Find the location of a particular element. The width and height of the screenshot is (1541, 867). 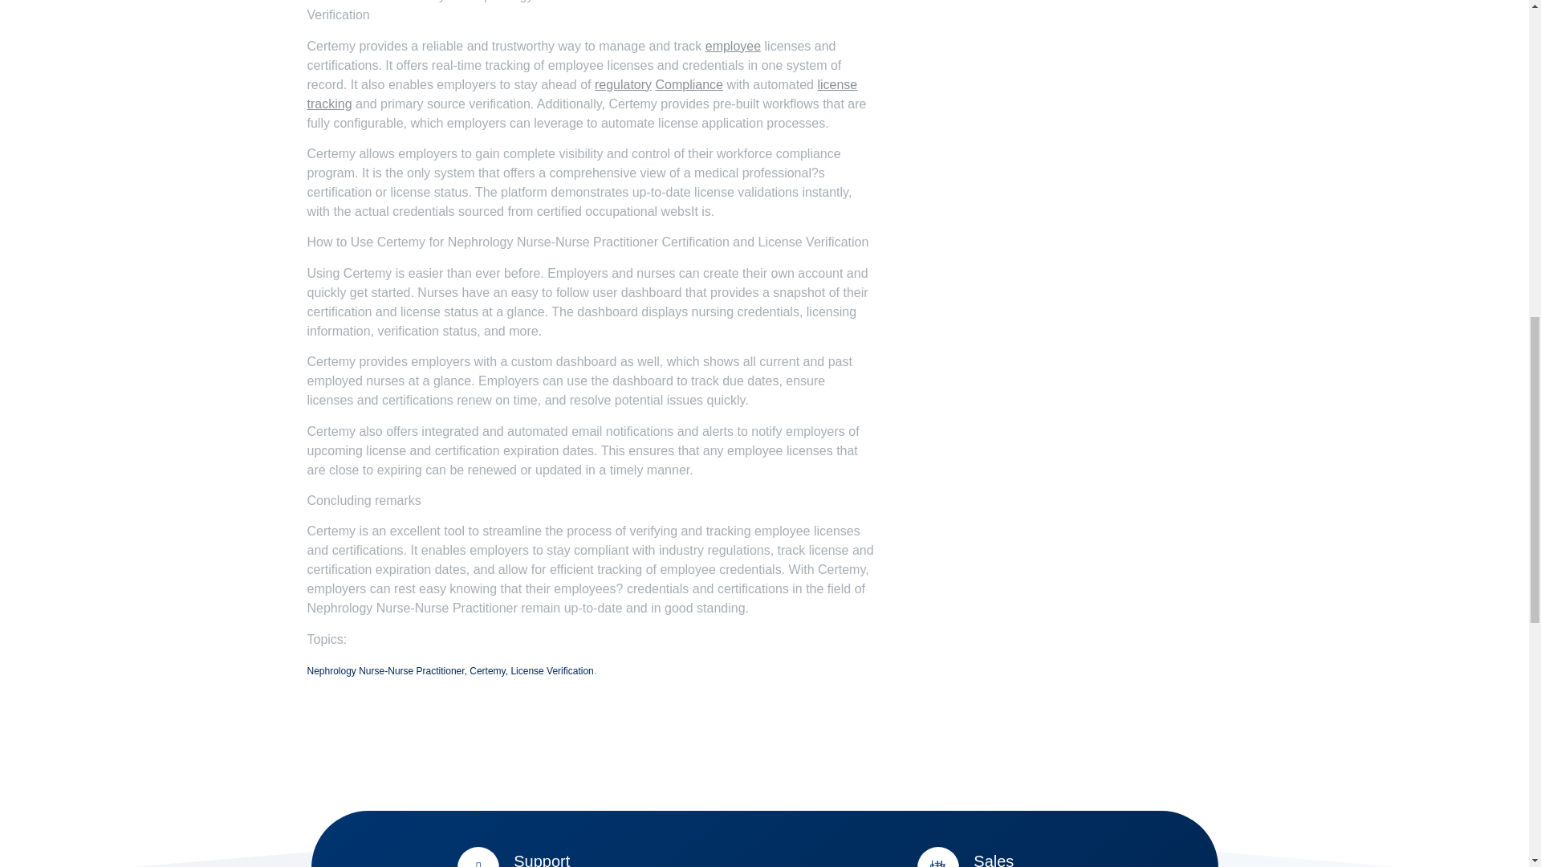

Workforce is located at coordinates (734, 45).